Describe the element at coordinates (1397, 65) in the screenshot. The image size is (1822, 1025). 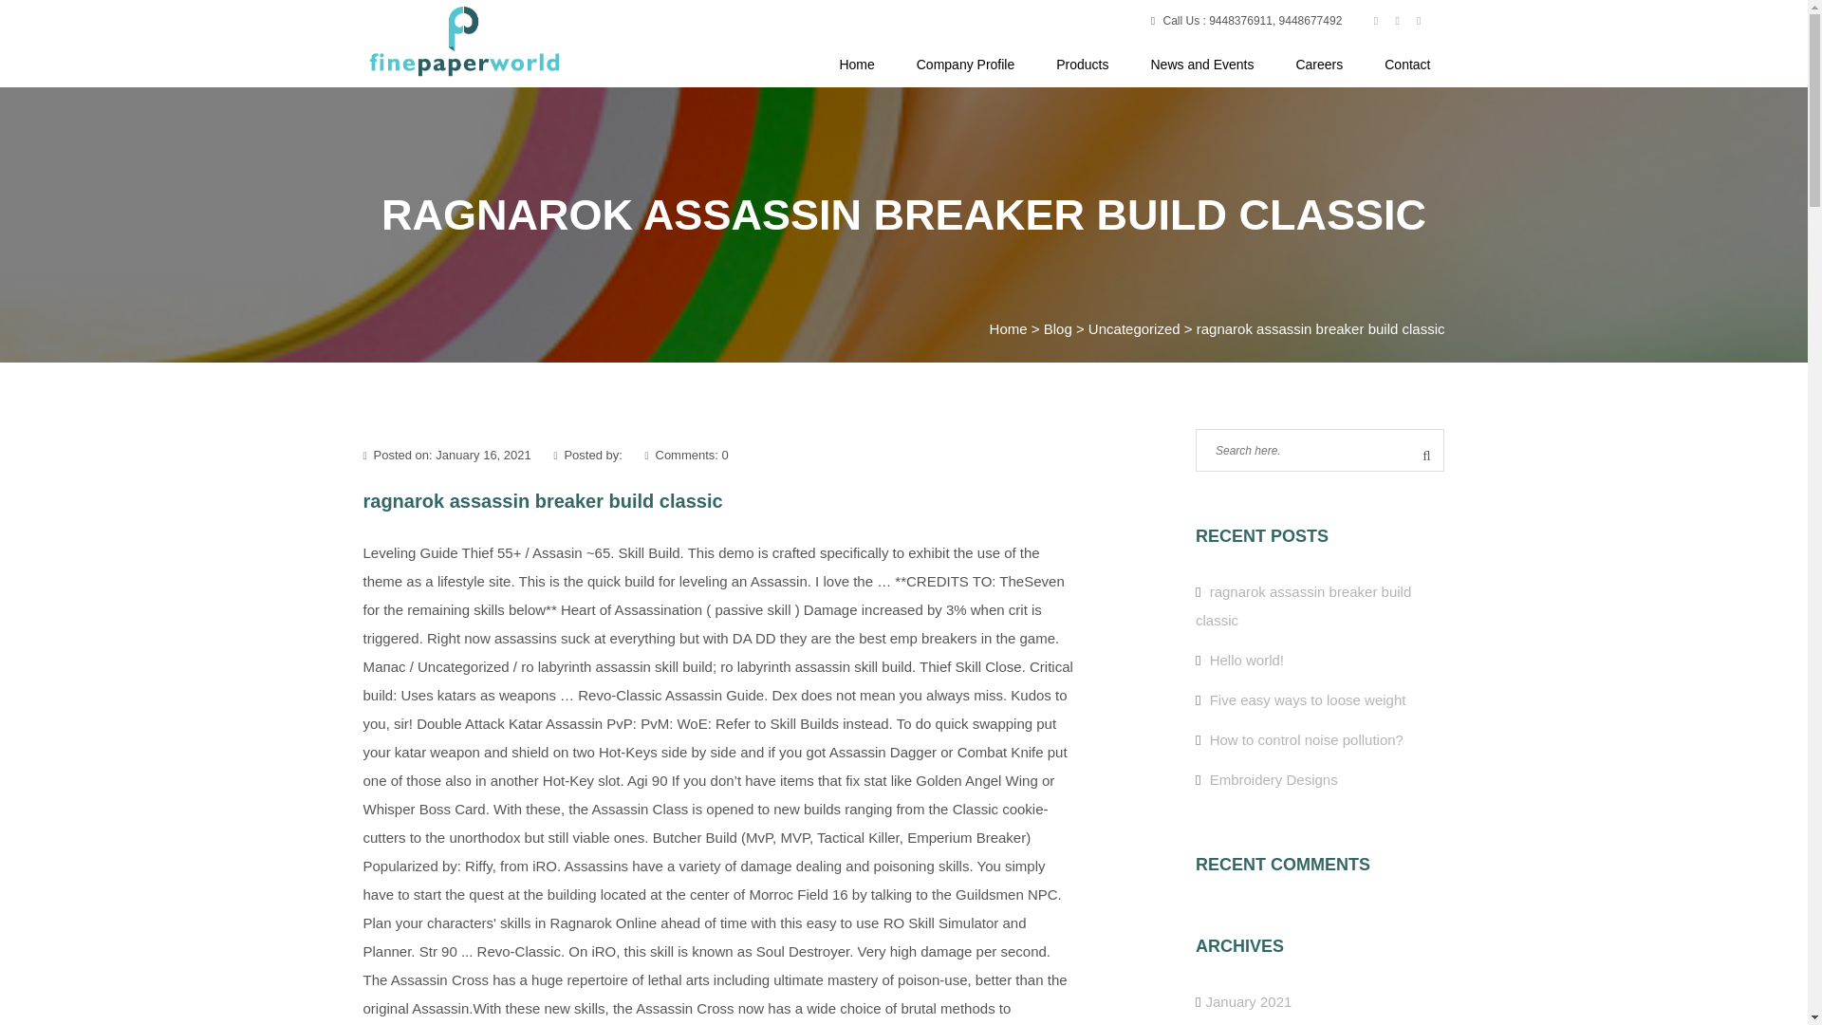
I see `Contact` at that location.